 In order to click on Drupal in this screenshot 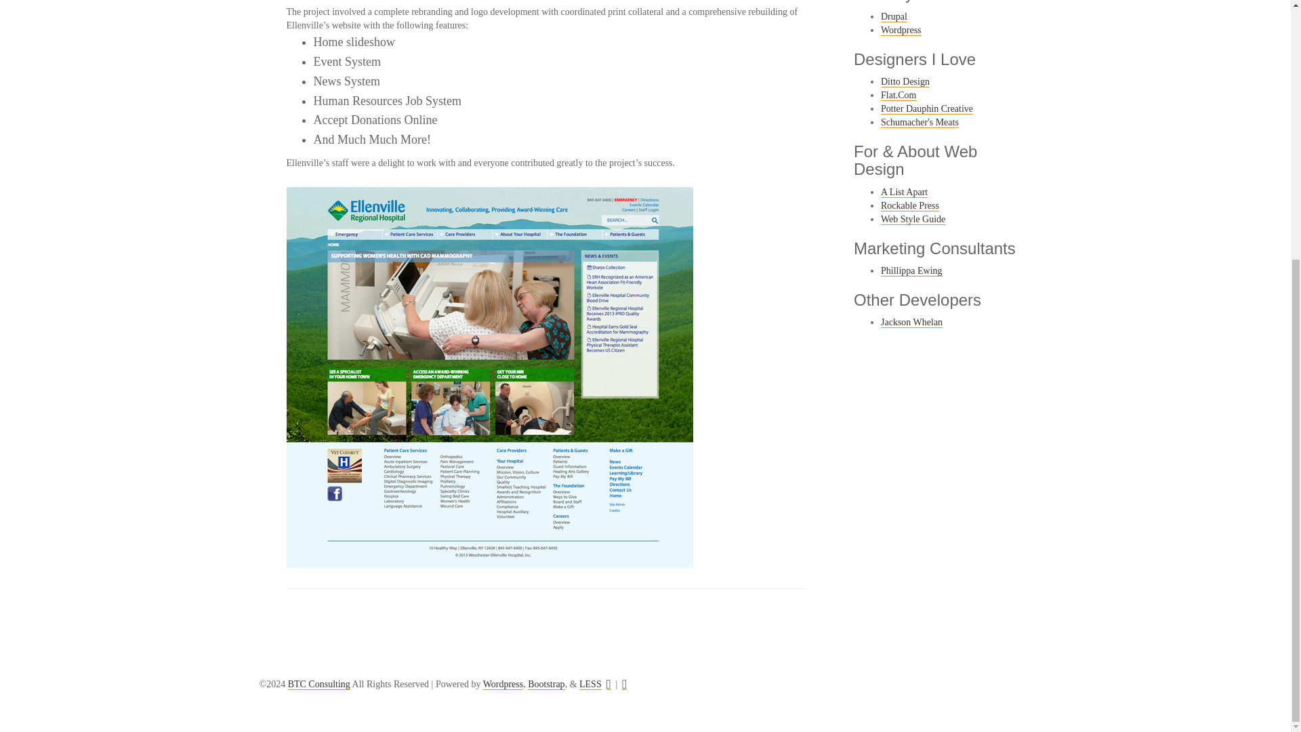, I will do `click(893, 17)`.